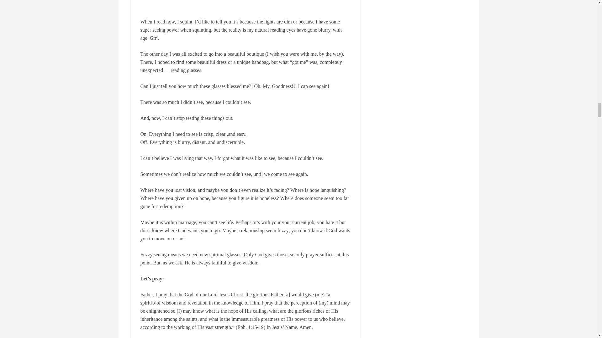  Describe the element at coordinates (245, 5) in the screenshot. I see `Prayer for Spiritual Wisdom` at that location.